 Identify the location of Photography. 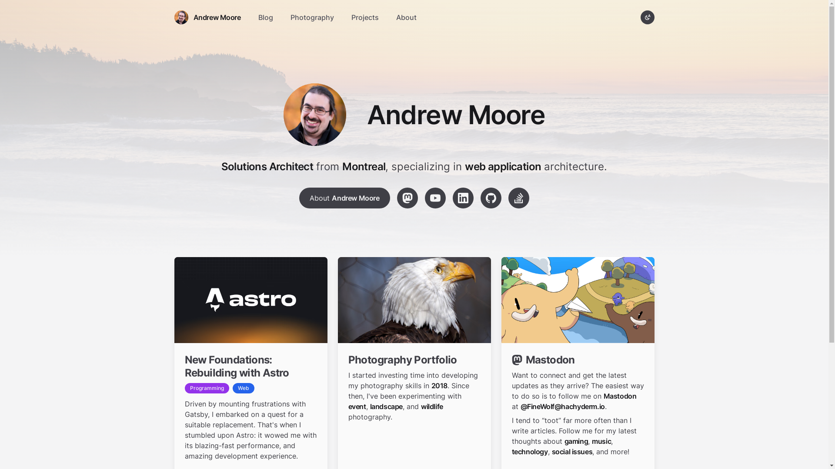
(312, 17).